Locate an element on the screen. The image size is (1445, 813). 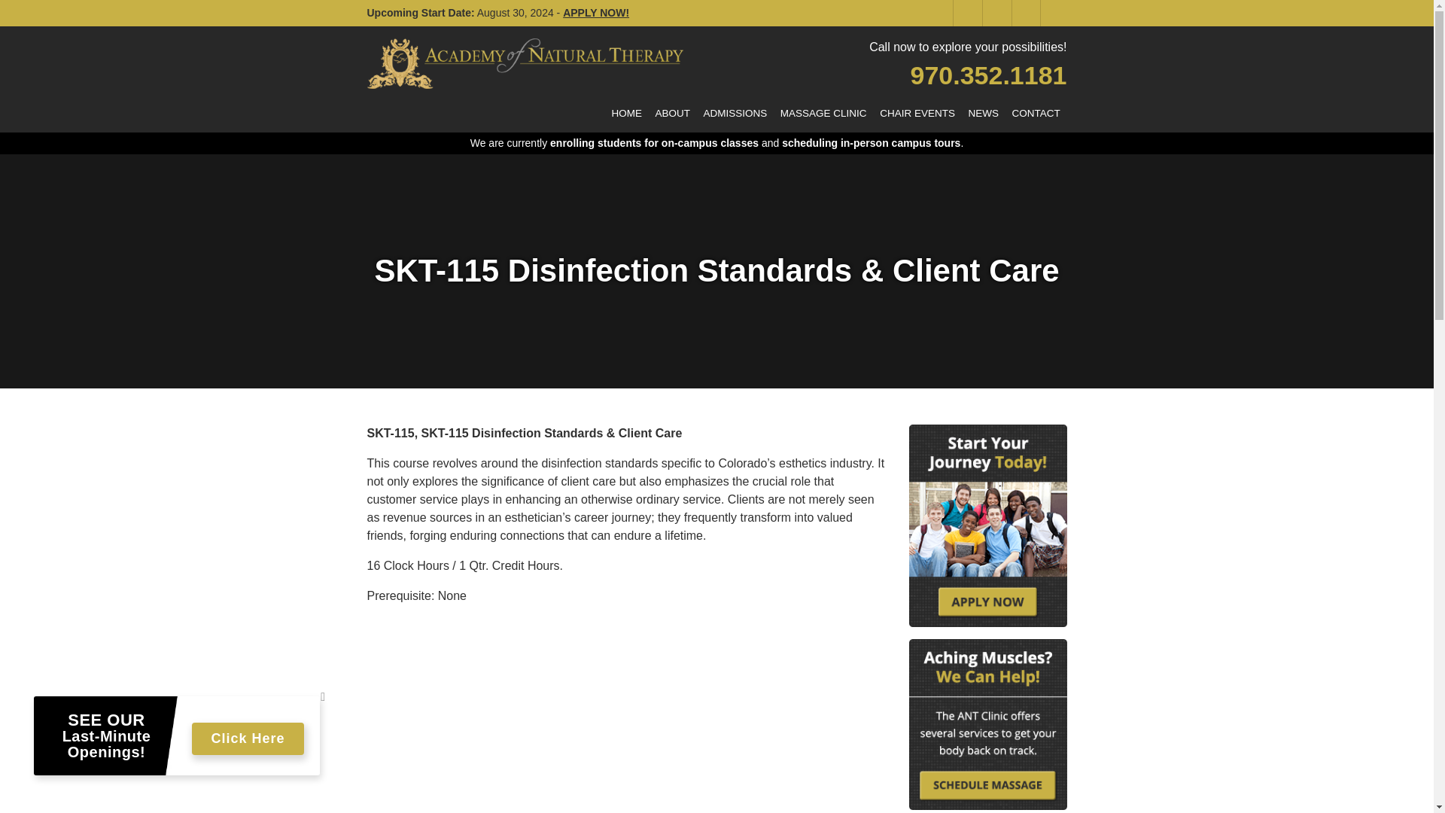
View our LinkedIn Profile is located at coordinates (1024, 13).